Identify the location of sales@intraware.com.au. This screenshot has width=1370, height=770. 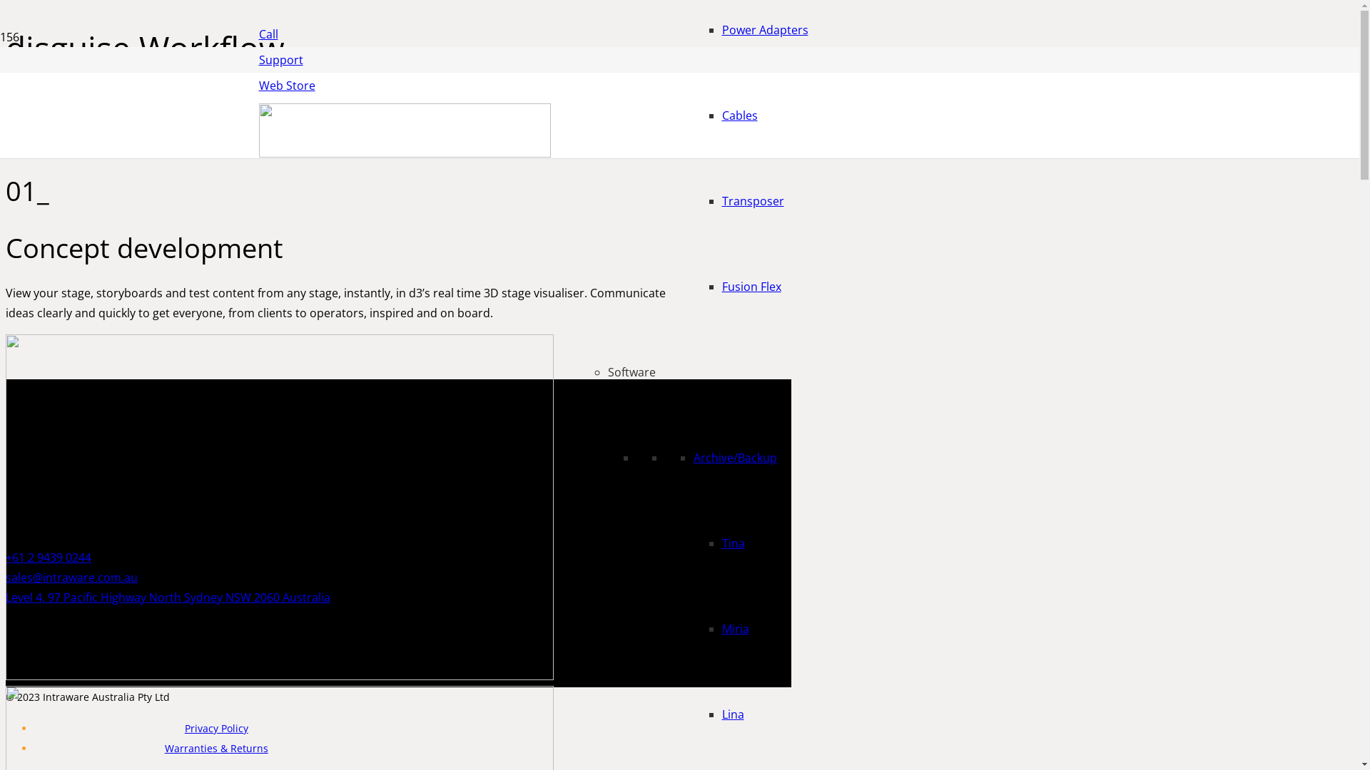
(203, 577).